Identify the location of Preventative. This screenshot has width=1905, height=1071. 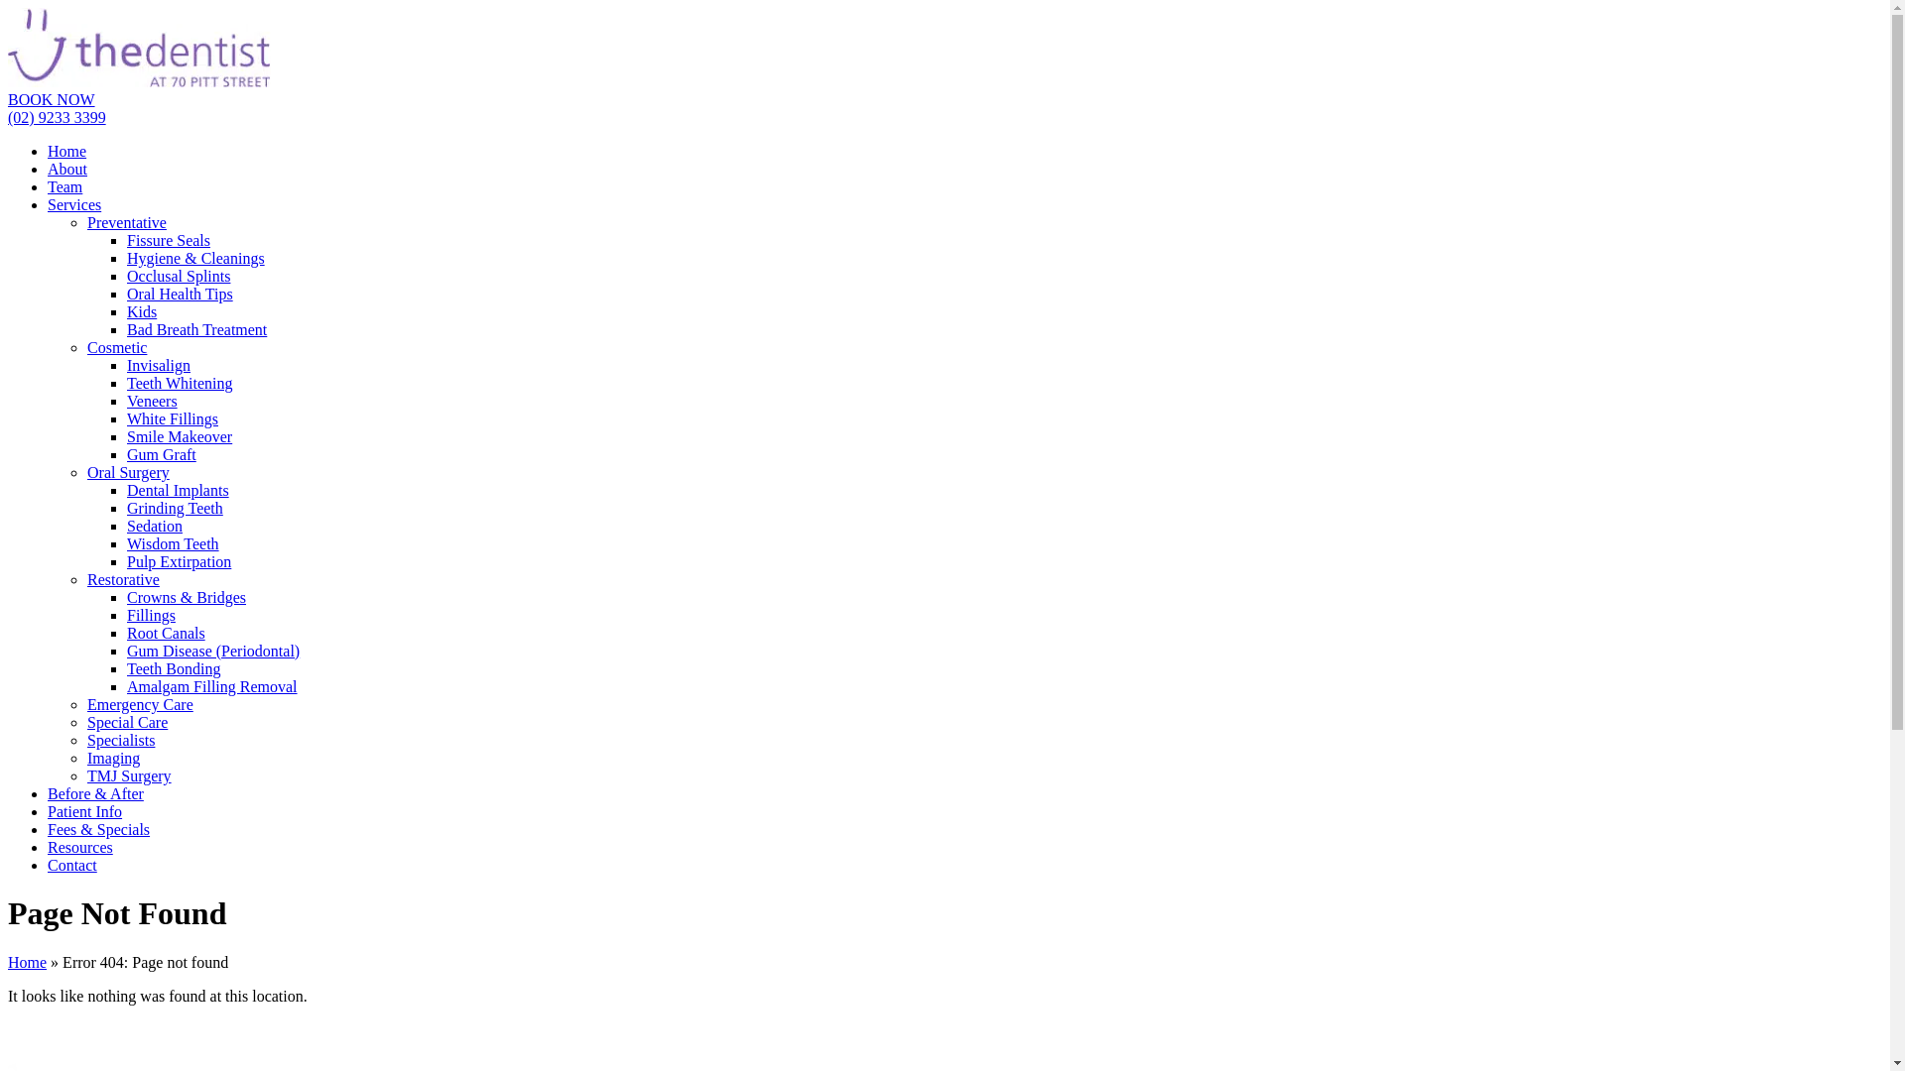
(127, 222).